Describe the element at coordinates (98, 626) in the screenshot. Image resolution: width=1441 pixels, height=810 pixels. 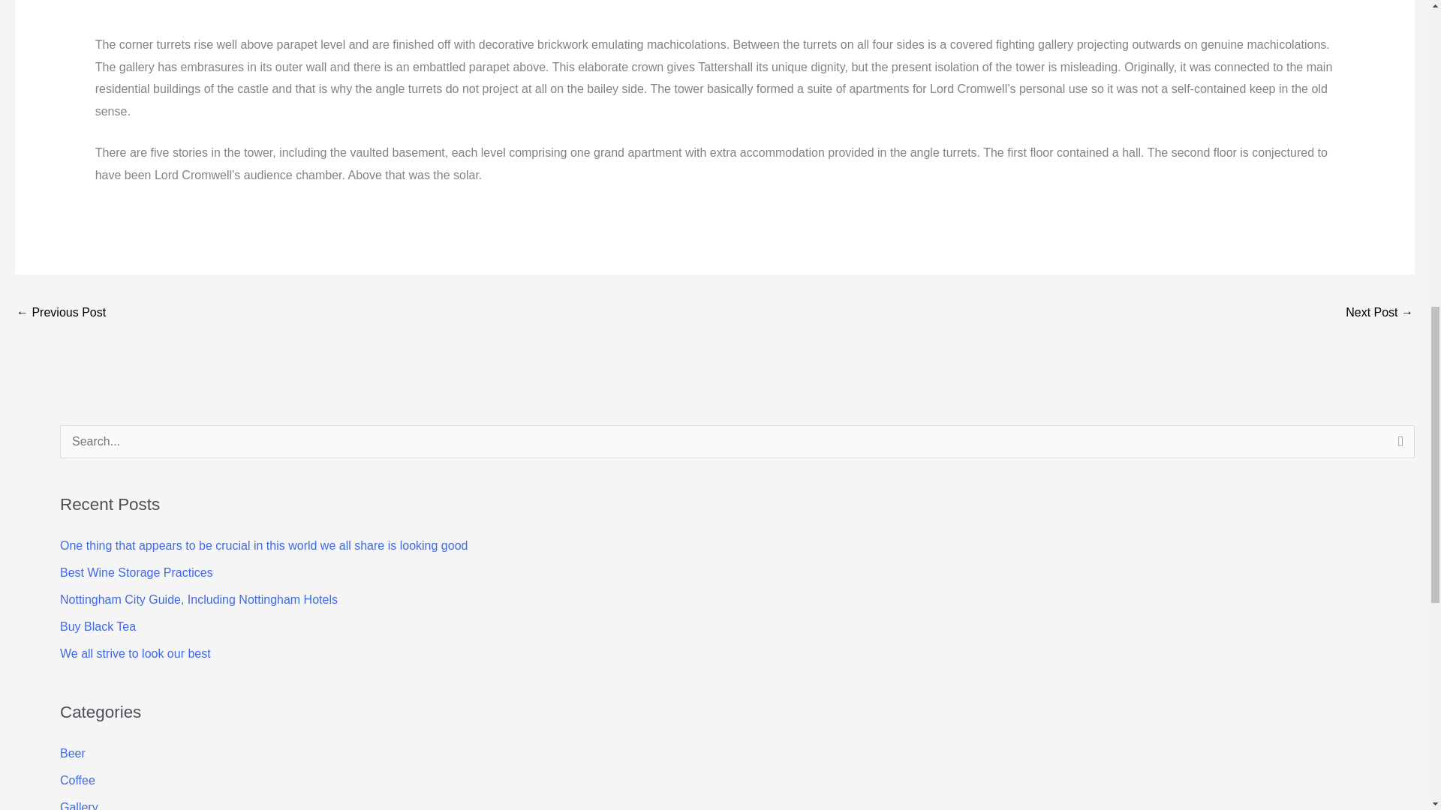
I see `Buy Black Tea` at that location.